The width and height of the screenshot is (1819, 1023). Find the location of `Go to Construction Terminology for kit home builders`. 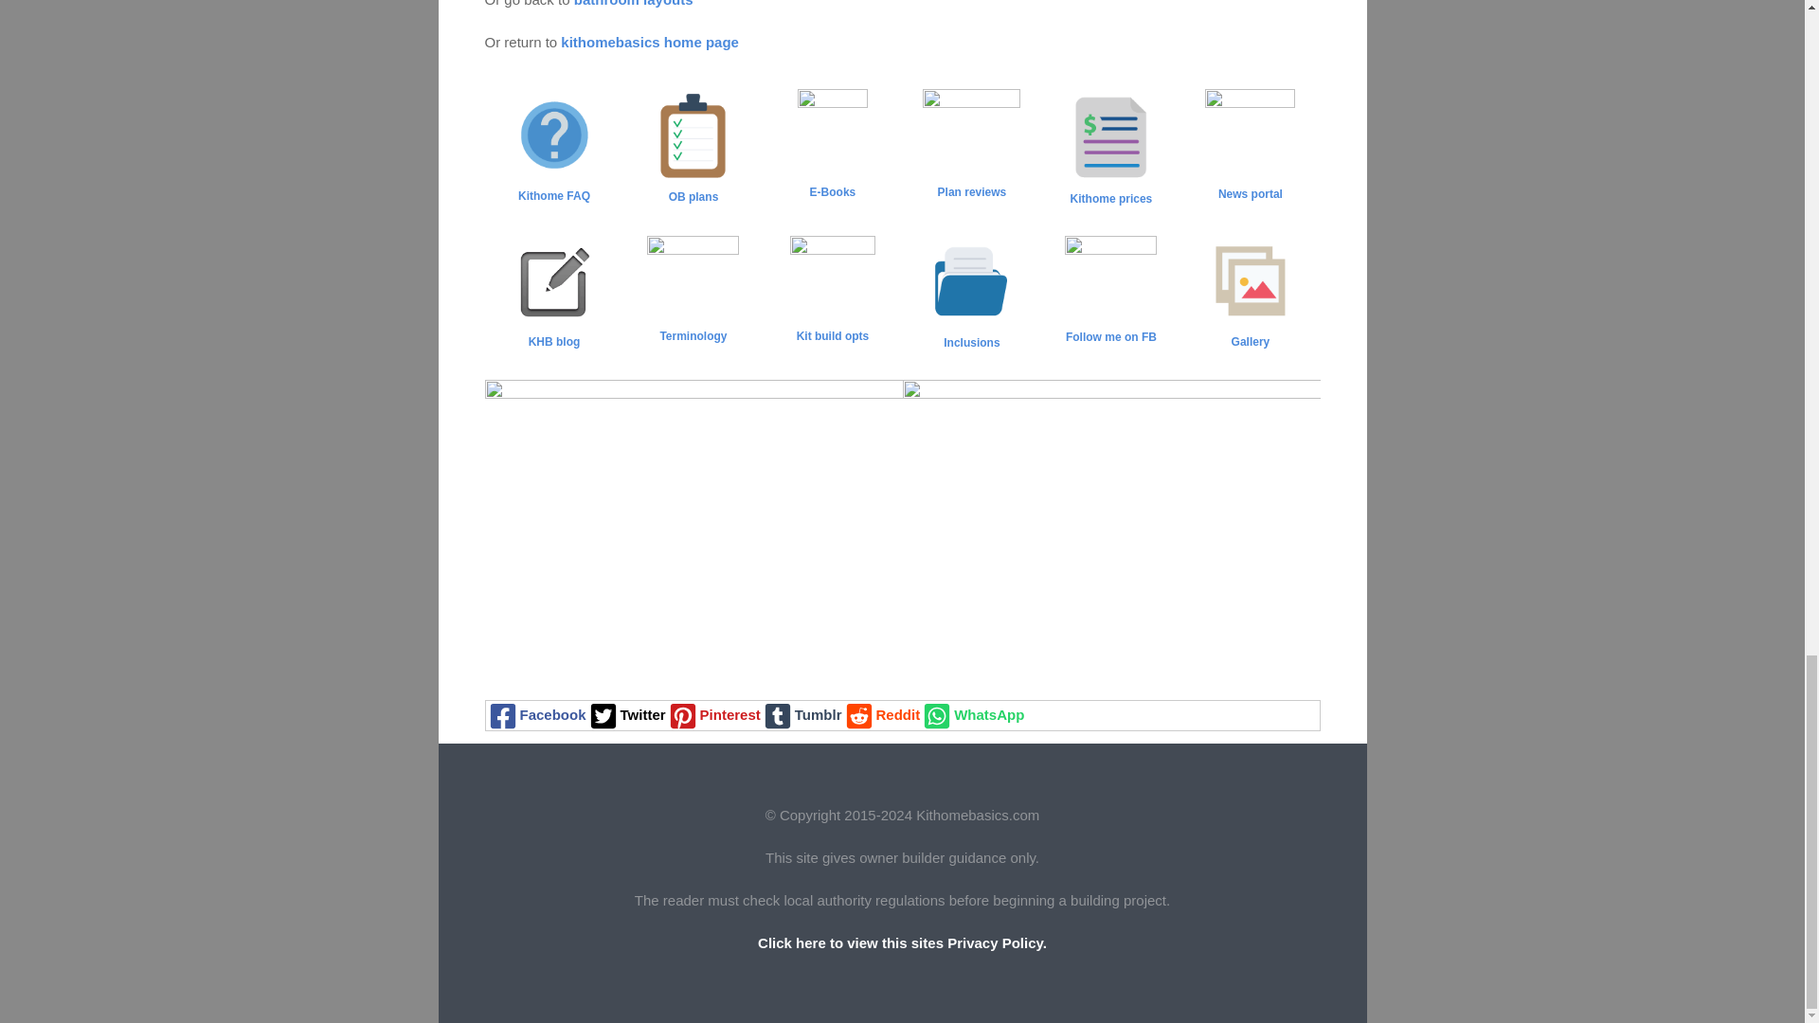

Go to Construction Terminology for kit home builders is located at coordinates (693, 292).